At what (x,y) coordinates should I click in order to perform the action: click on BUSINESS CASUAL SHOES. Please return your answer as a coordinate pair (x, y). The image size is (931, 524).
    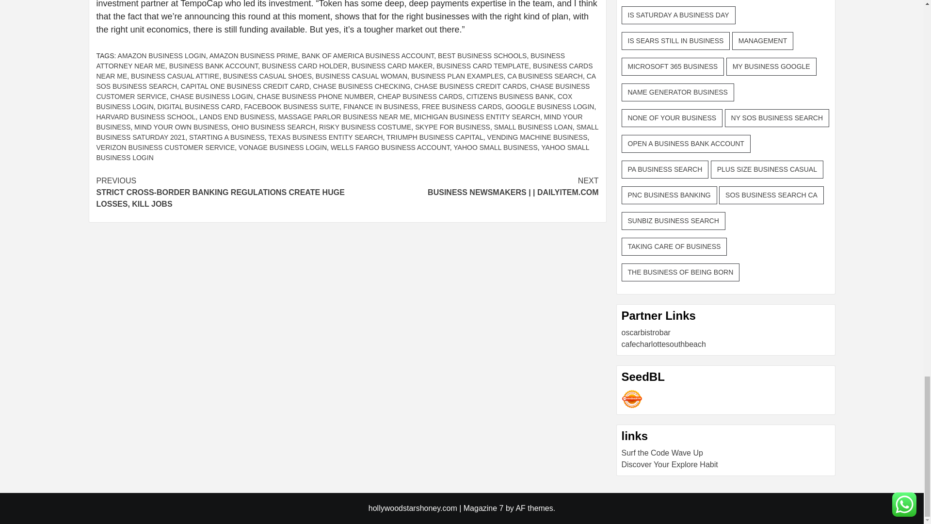
    Looking at the image, I should click on (268, 76).